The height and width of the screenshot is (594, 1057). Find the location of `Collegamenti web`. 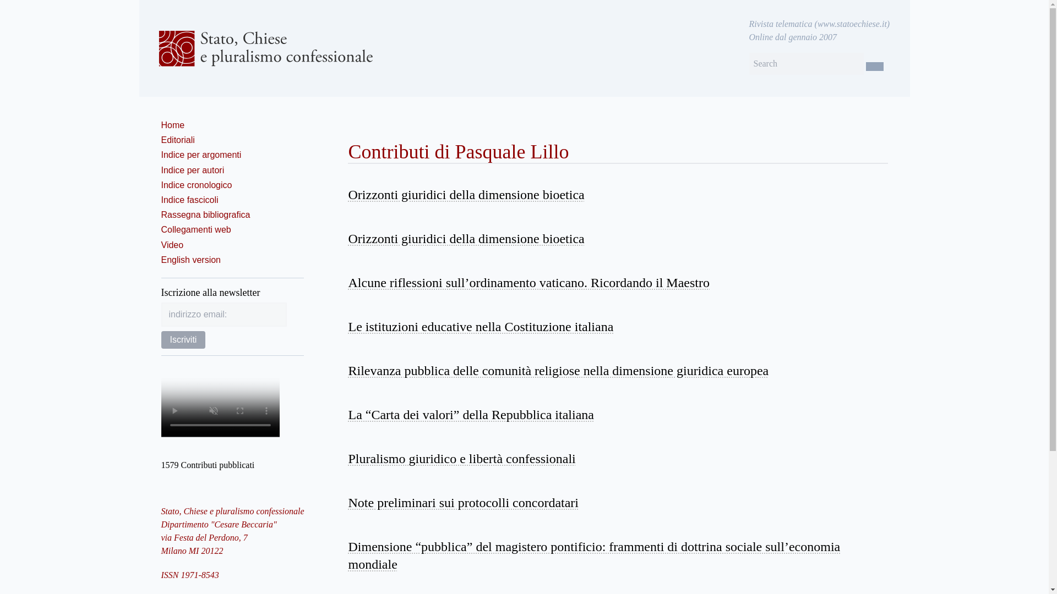

Collegamenti web is located at coordinates (195, 229).